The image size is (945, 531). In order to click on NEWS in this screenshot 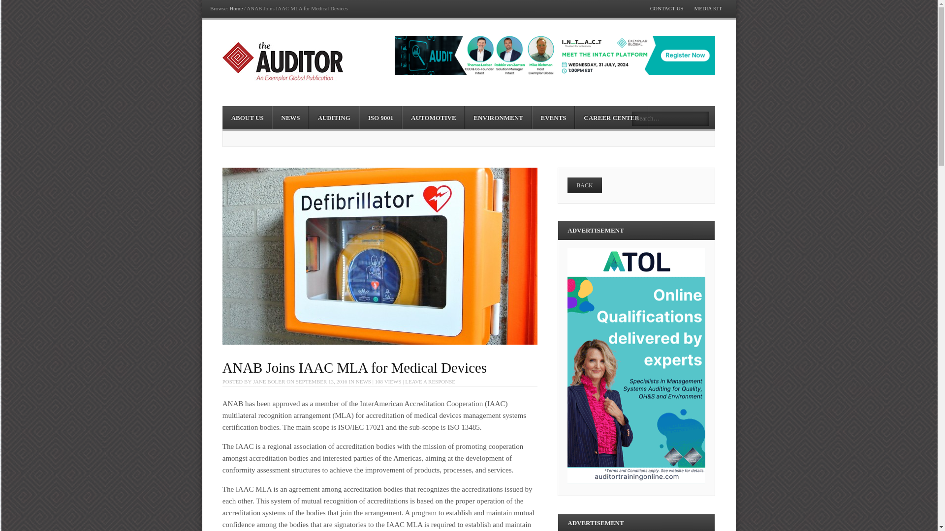, I will do `click(290, 118)`.